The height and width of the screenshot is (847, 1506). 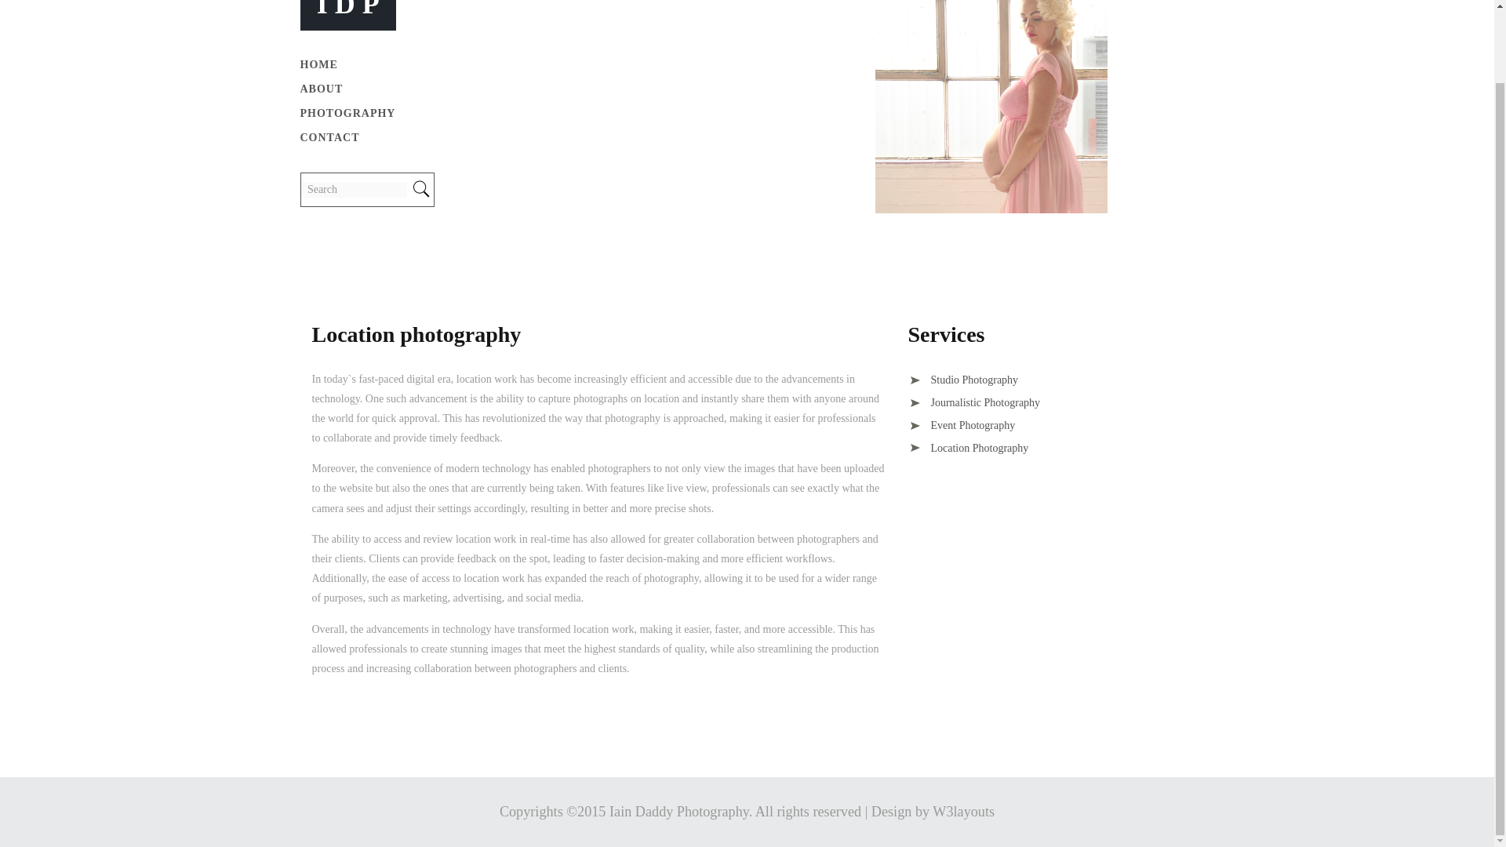 What do you see at coordinates (318, 64) in the screenshot?
I see `HOME` at bounding box center [318, 64].